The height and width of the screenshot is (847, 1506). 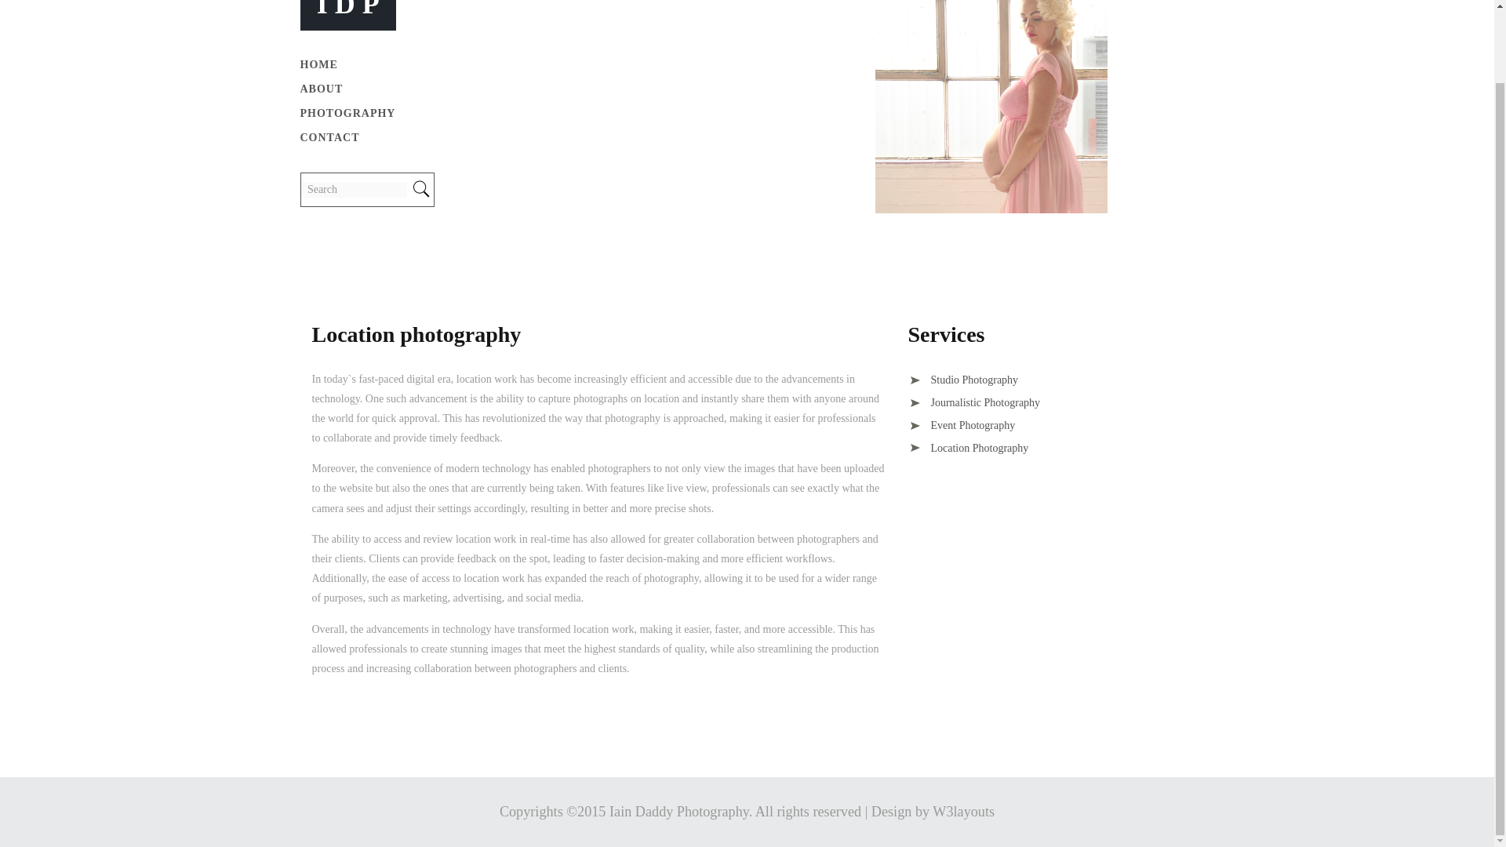 What do you see at coordinates (318, 64) in the screenshot?
I see `HOME` at bounding box center [318, 64].